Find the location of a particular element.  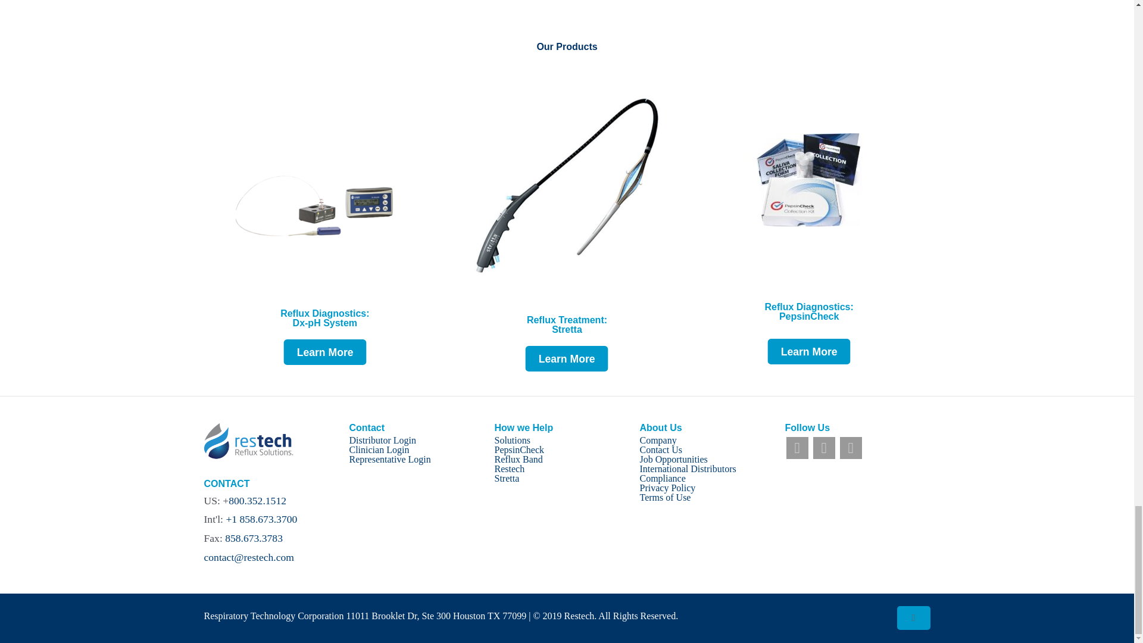

Reflux Band is located at coordinates (518, 458).